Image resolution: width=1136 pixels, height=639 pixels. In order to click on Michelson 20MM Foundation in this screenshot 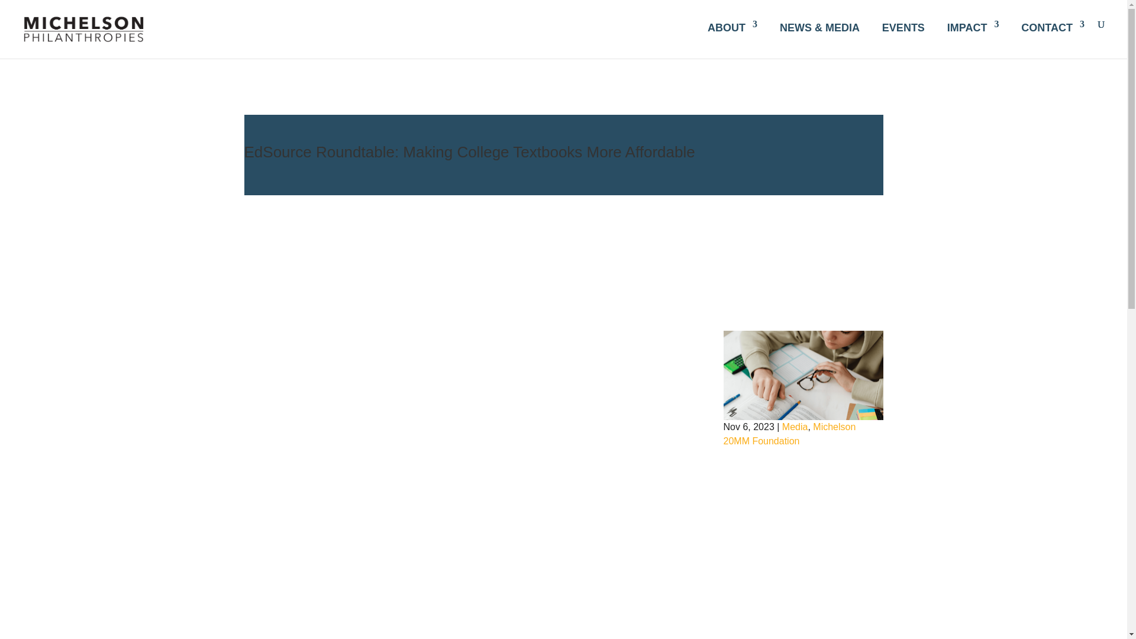, I will do `click(789, 433)`.